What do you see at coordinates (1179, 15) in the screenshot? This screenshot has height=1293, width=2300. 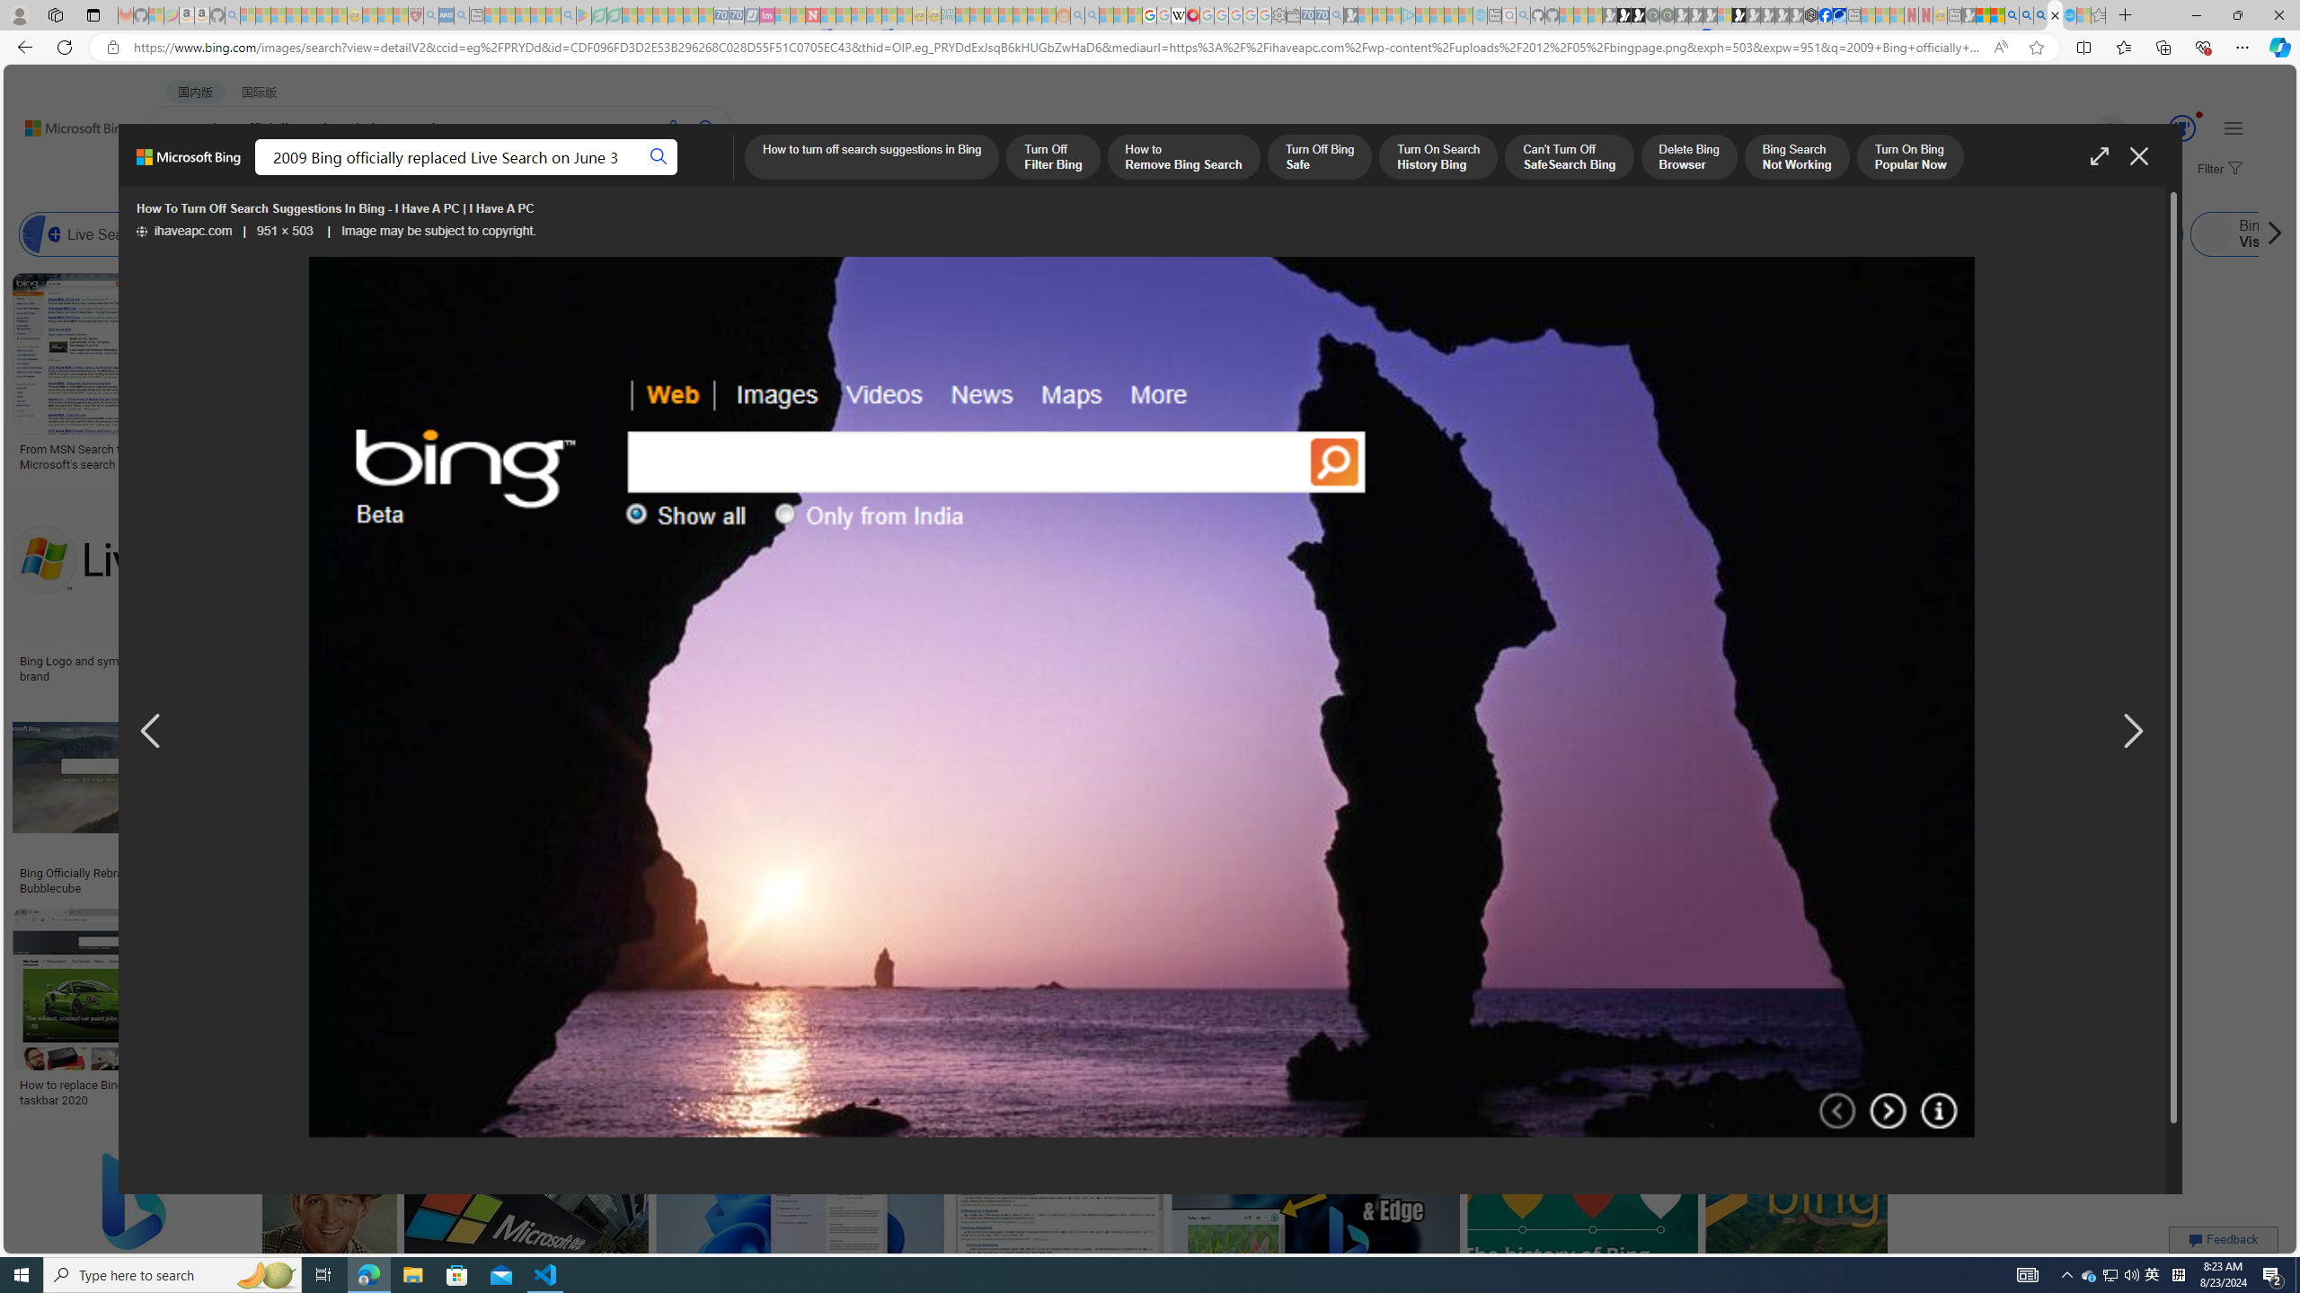 I see `Target page - Wikipedia` at bounding box center [1179, 15].